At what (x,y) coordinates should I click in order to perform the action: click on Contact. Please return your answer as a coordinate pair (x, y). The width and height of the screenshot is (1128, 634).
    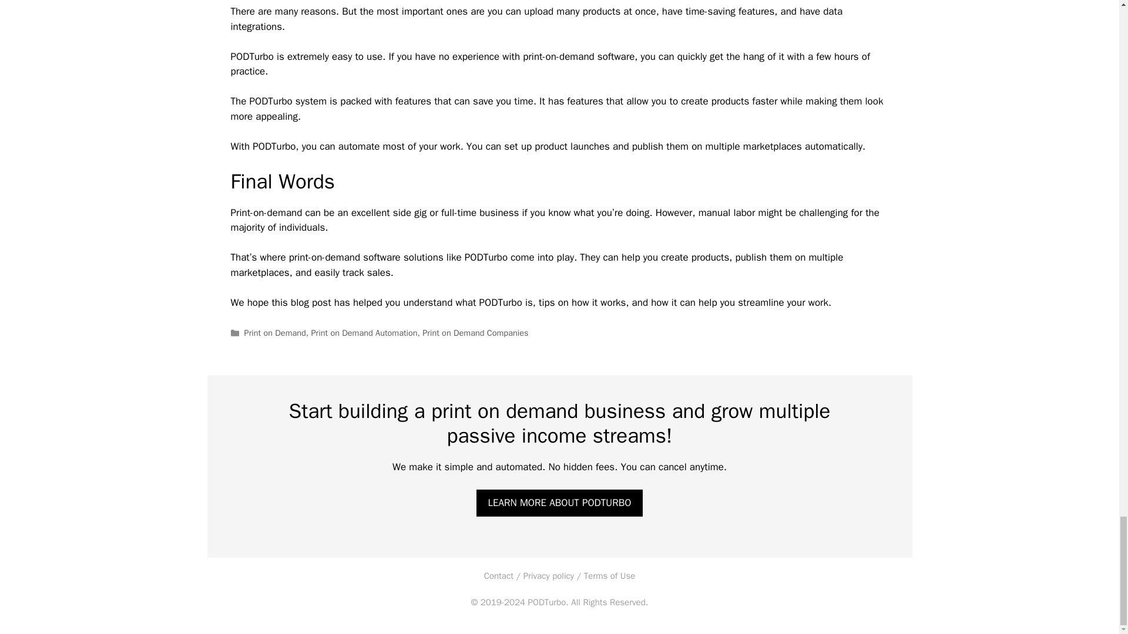
    Looking at the image, I should click on (498, 576).